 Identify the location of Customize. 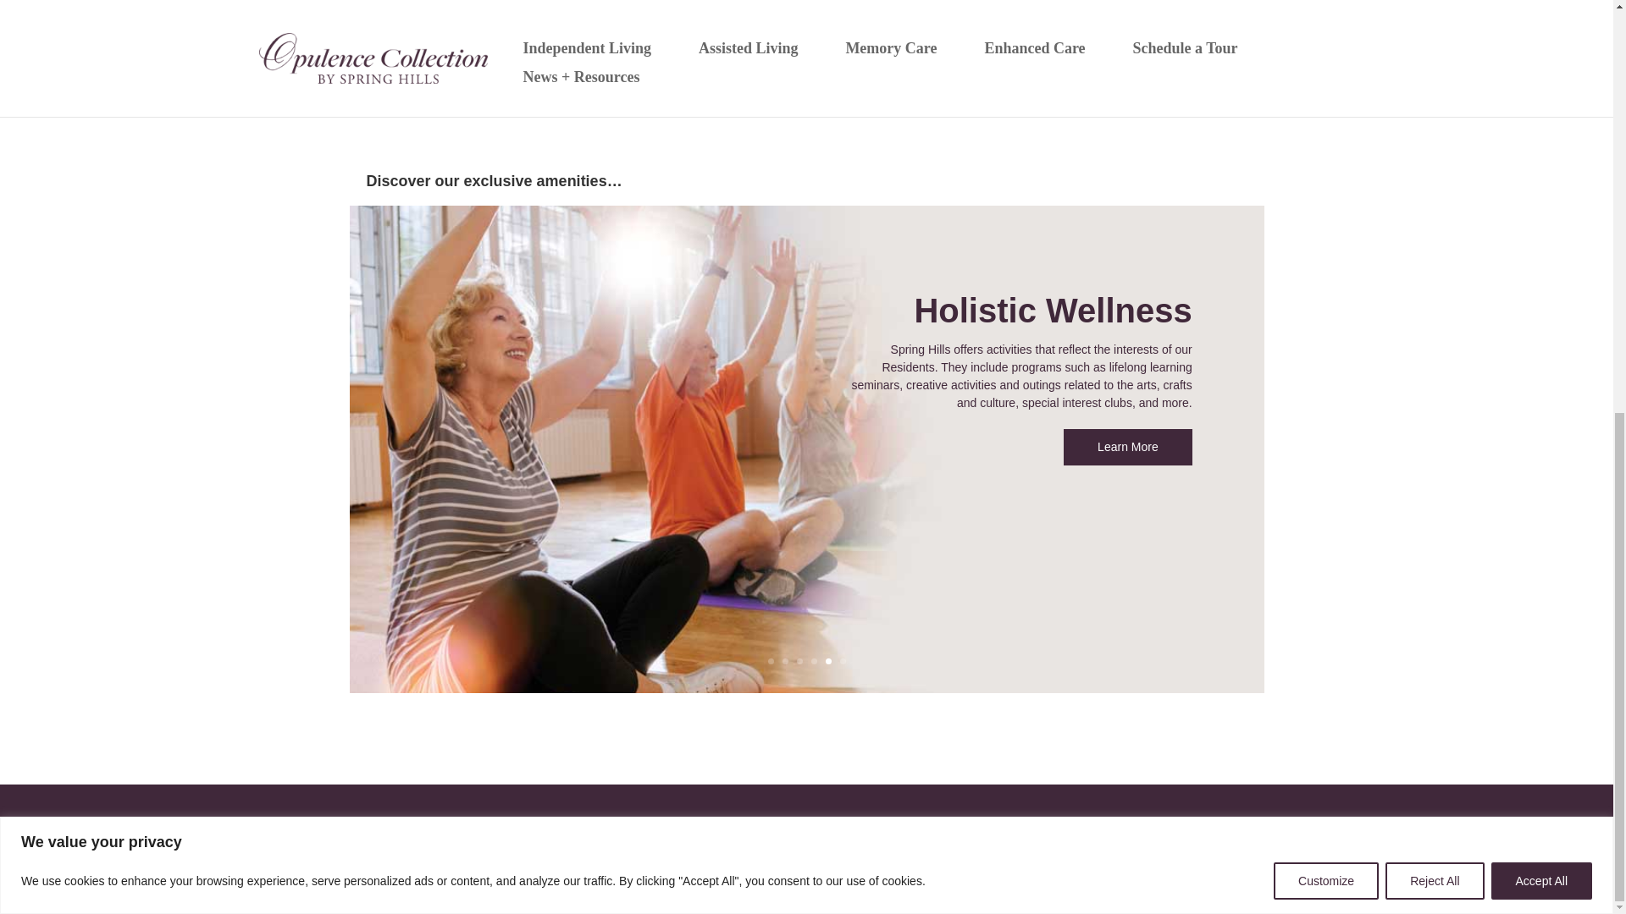
(1326, 132).